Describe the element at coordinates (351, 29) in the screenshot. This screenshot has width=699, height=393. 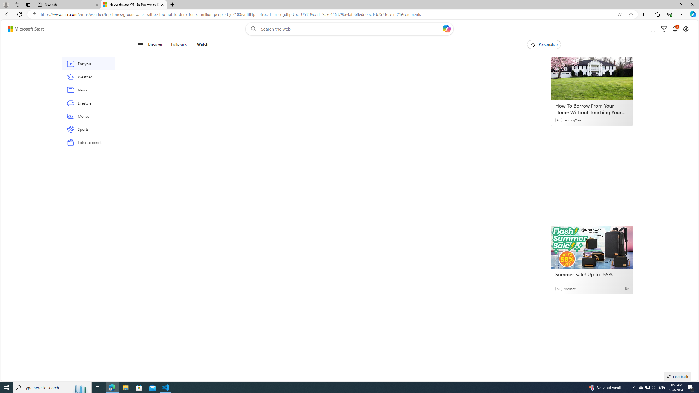
I see `Enter your search term` at that location.